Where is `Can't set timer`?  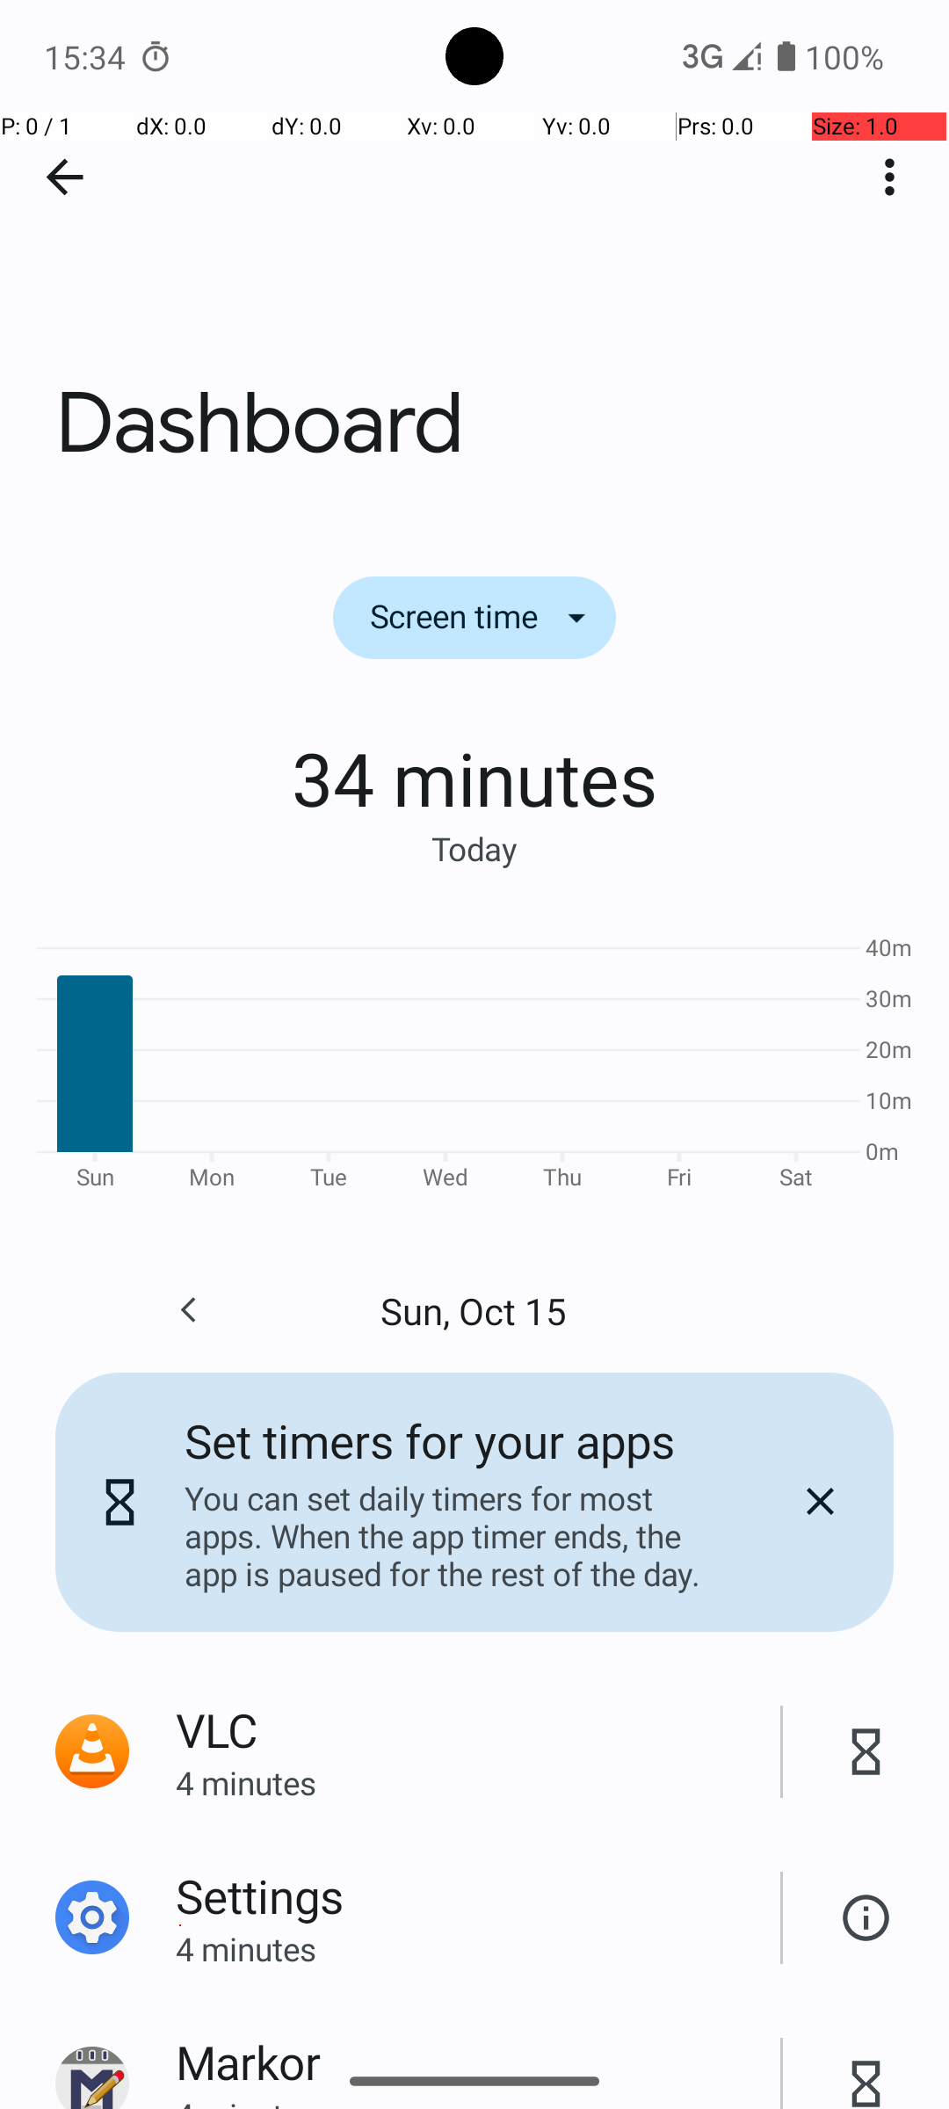
Can't set timer is located at coordinates (866, 1917).